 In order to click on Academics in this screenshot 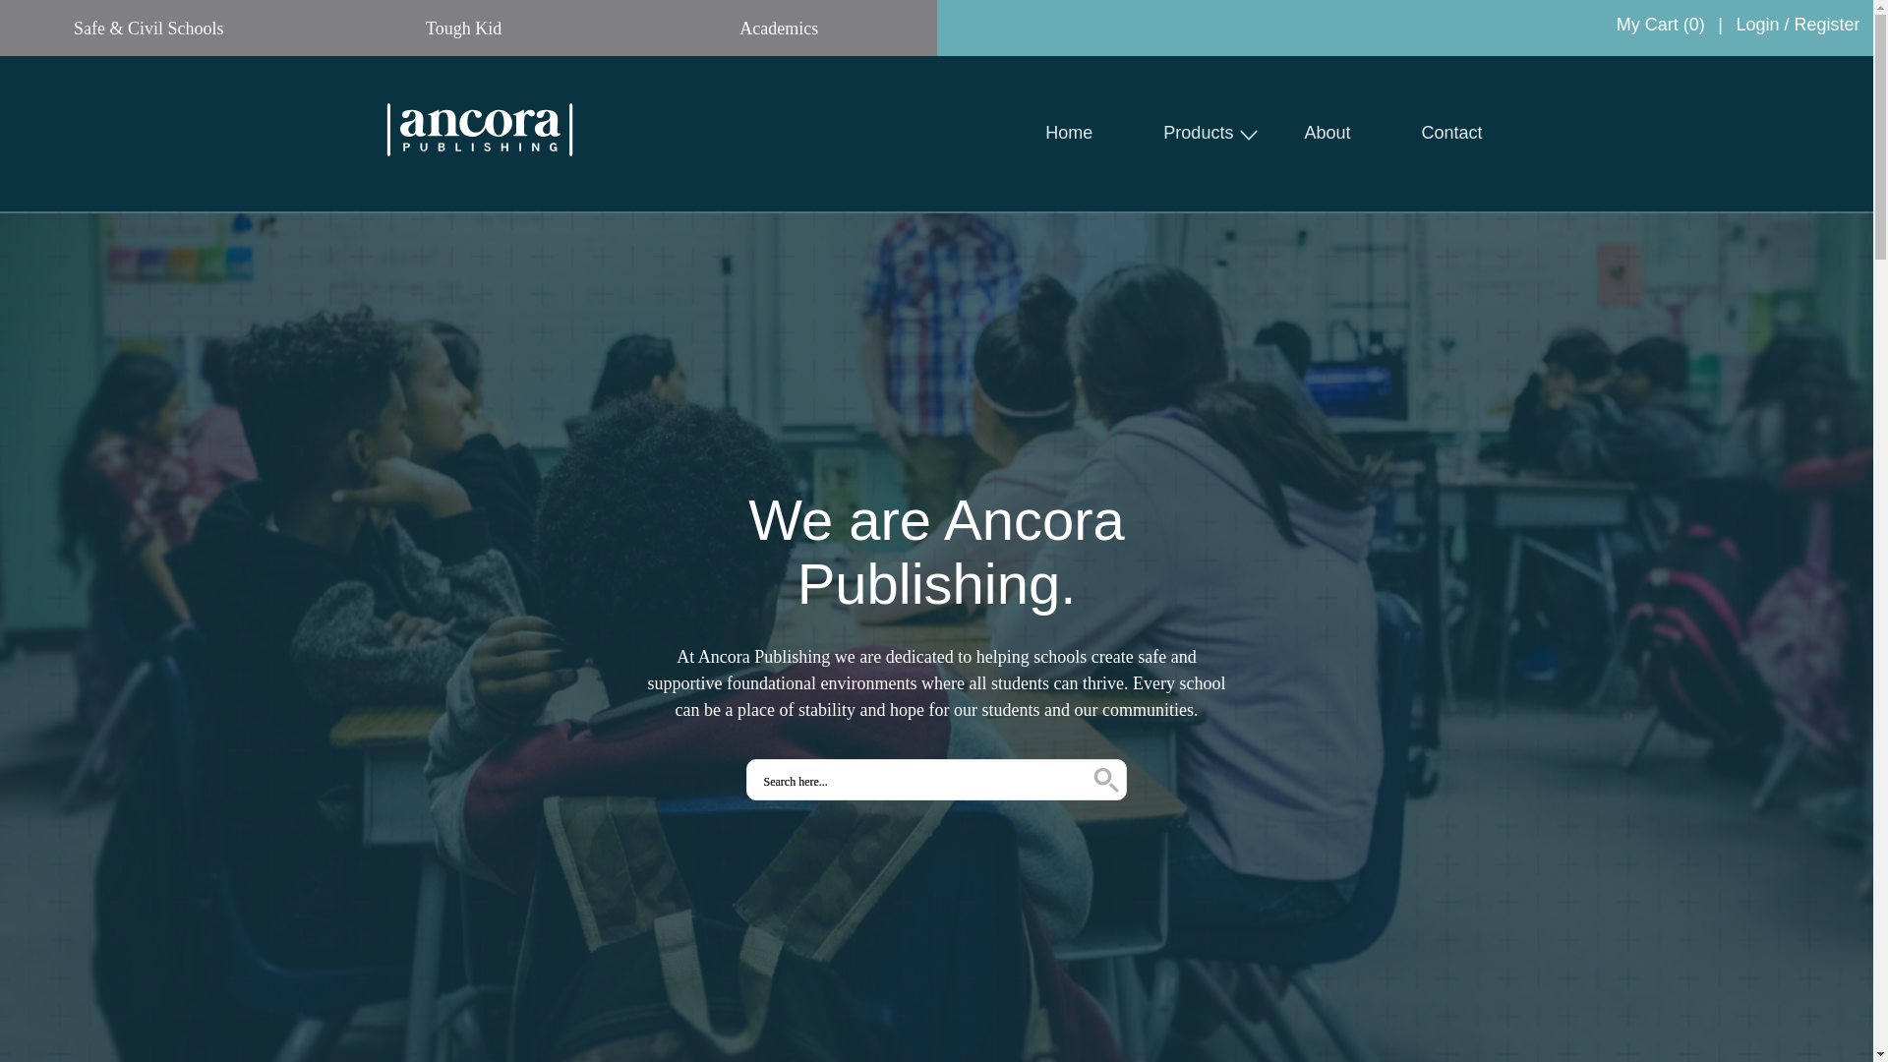, I will do `click(779, 28)`.